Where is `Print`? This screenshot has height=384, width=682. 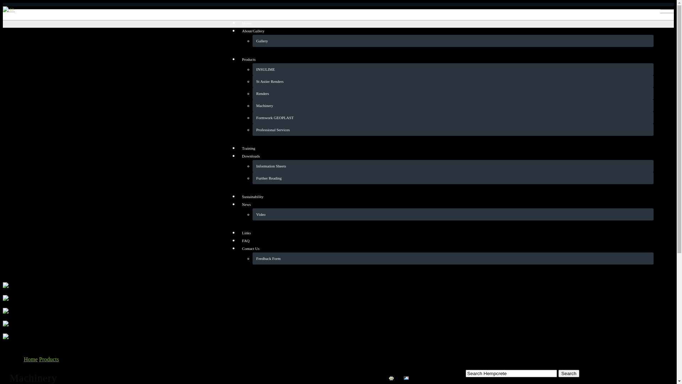
Print is located at coordinates (394, 378).